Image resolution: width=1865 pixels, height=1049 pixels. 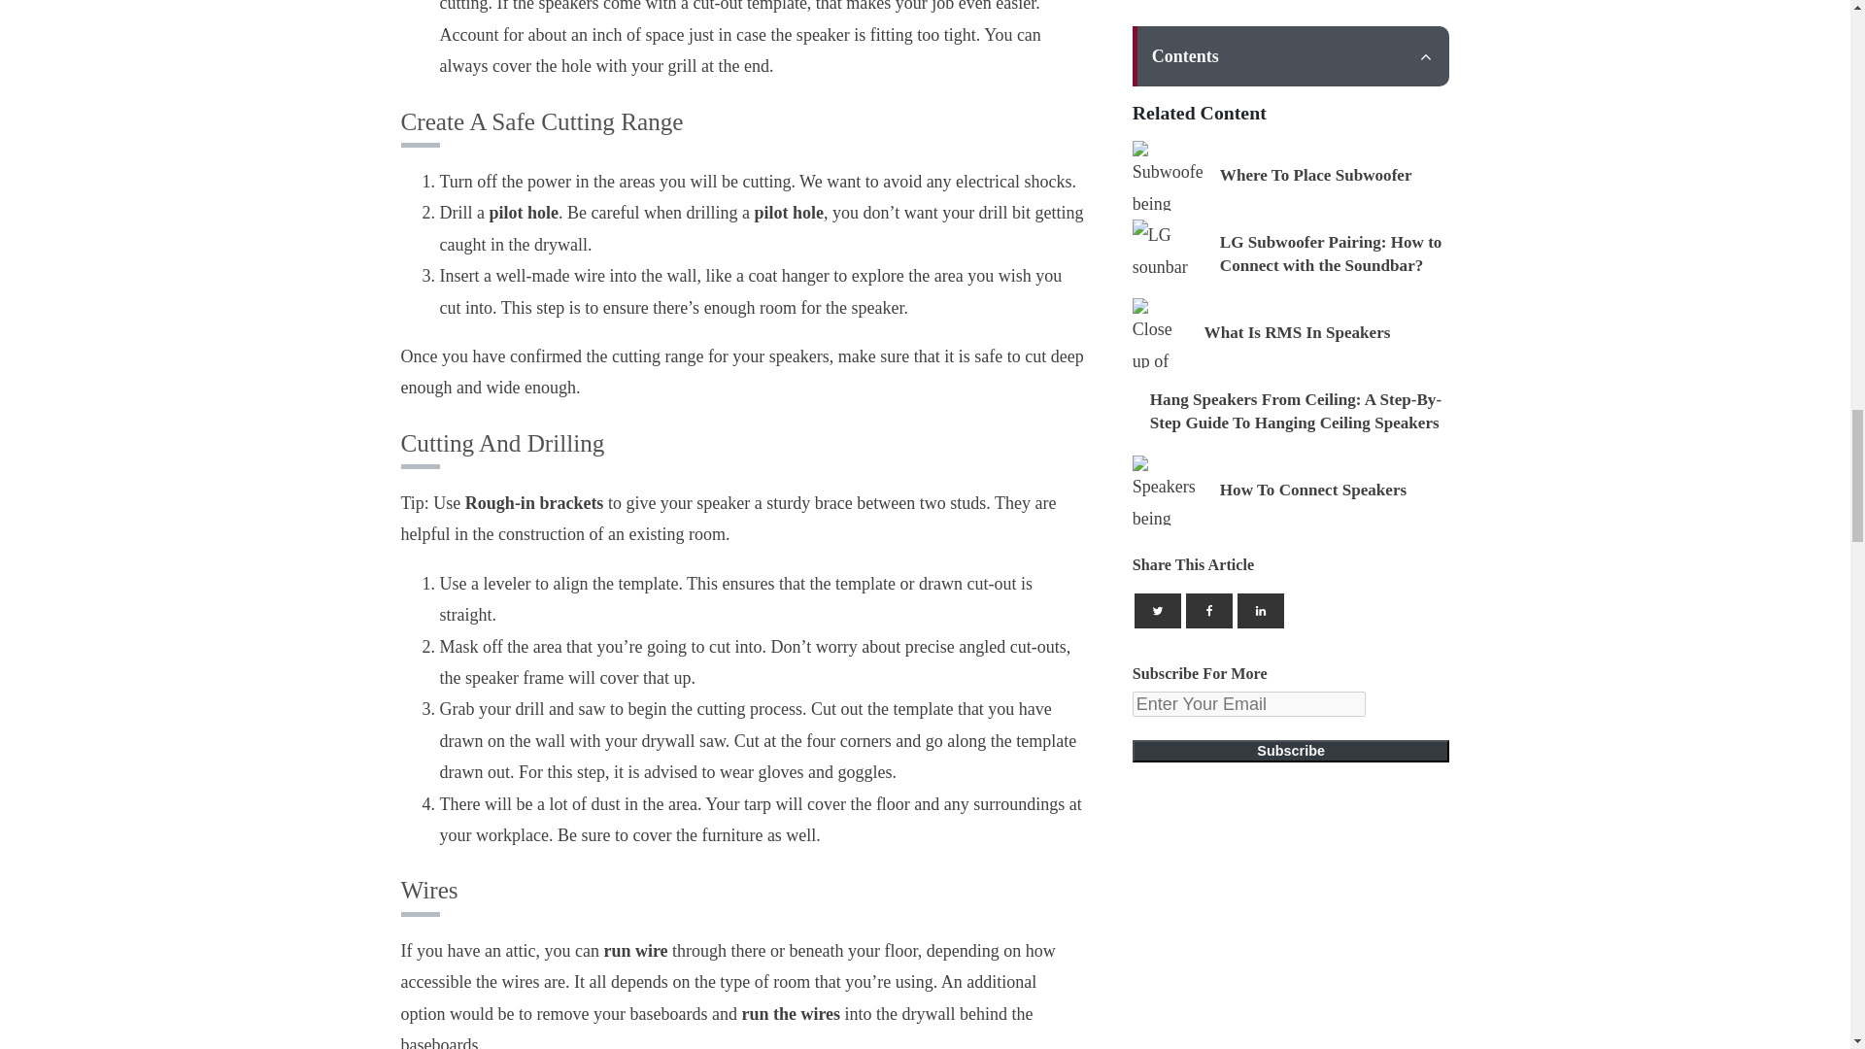 What do you see at coordinates (793, 1014) in the screenshot?
I see `run the wires ` at bounding box center [793, 1014].